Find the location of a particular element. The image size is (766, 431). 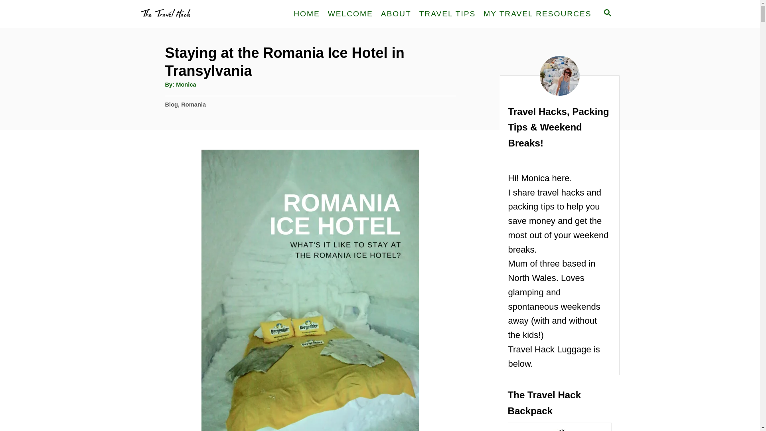

ABOUT is located at coordinates (396, 14).